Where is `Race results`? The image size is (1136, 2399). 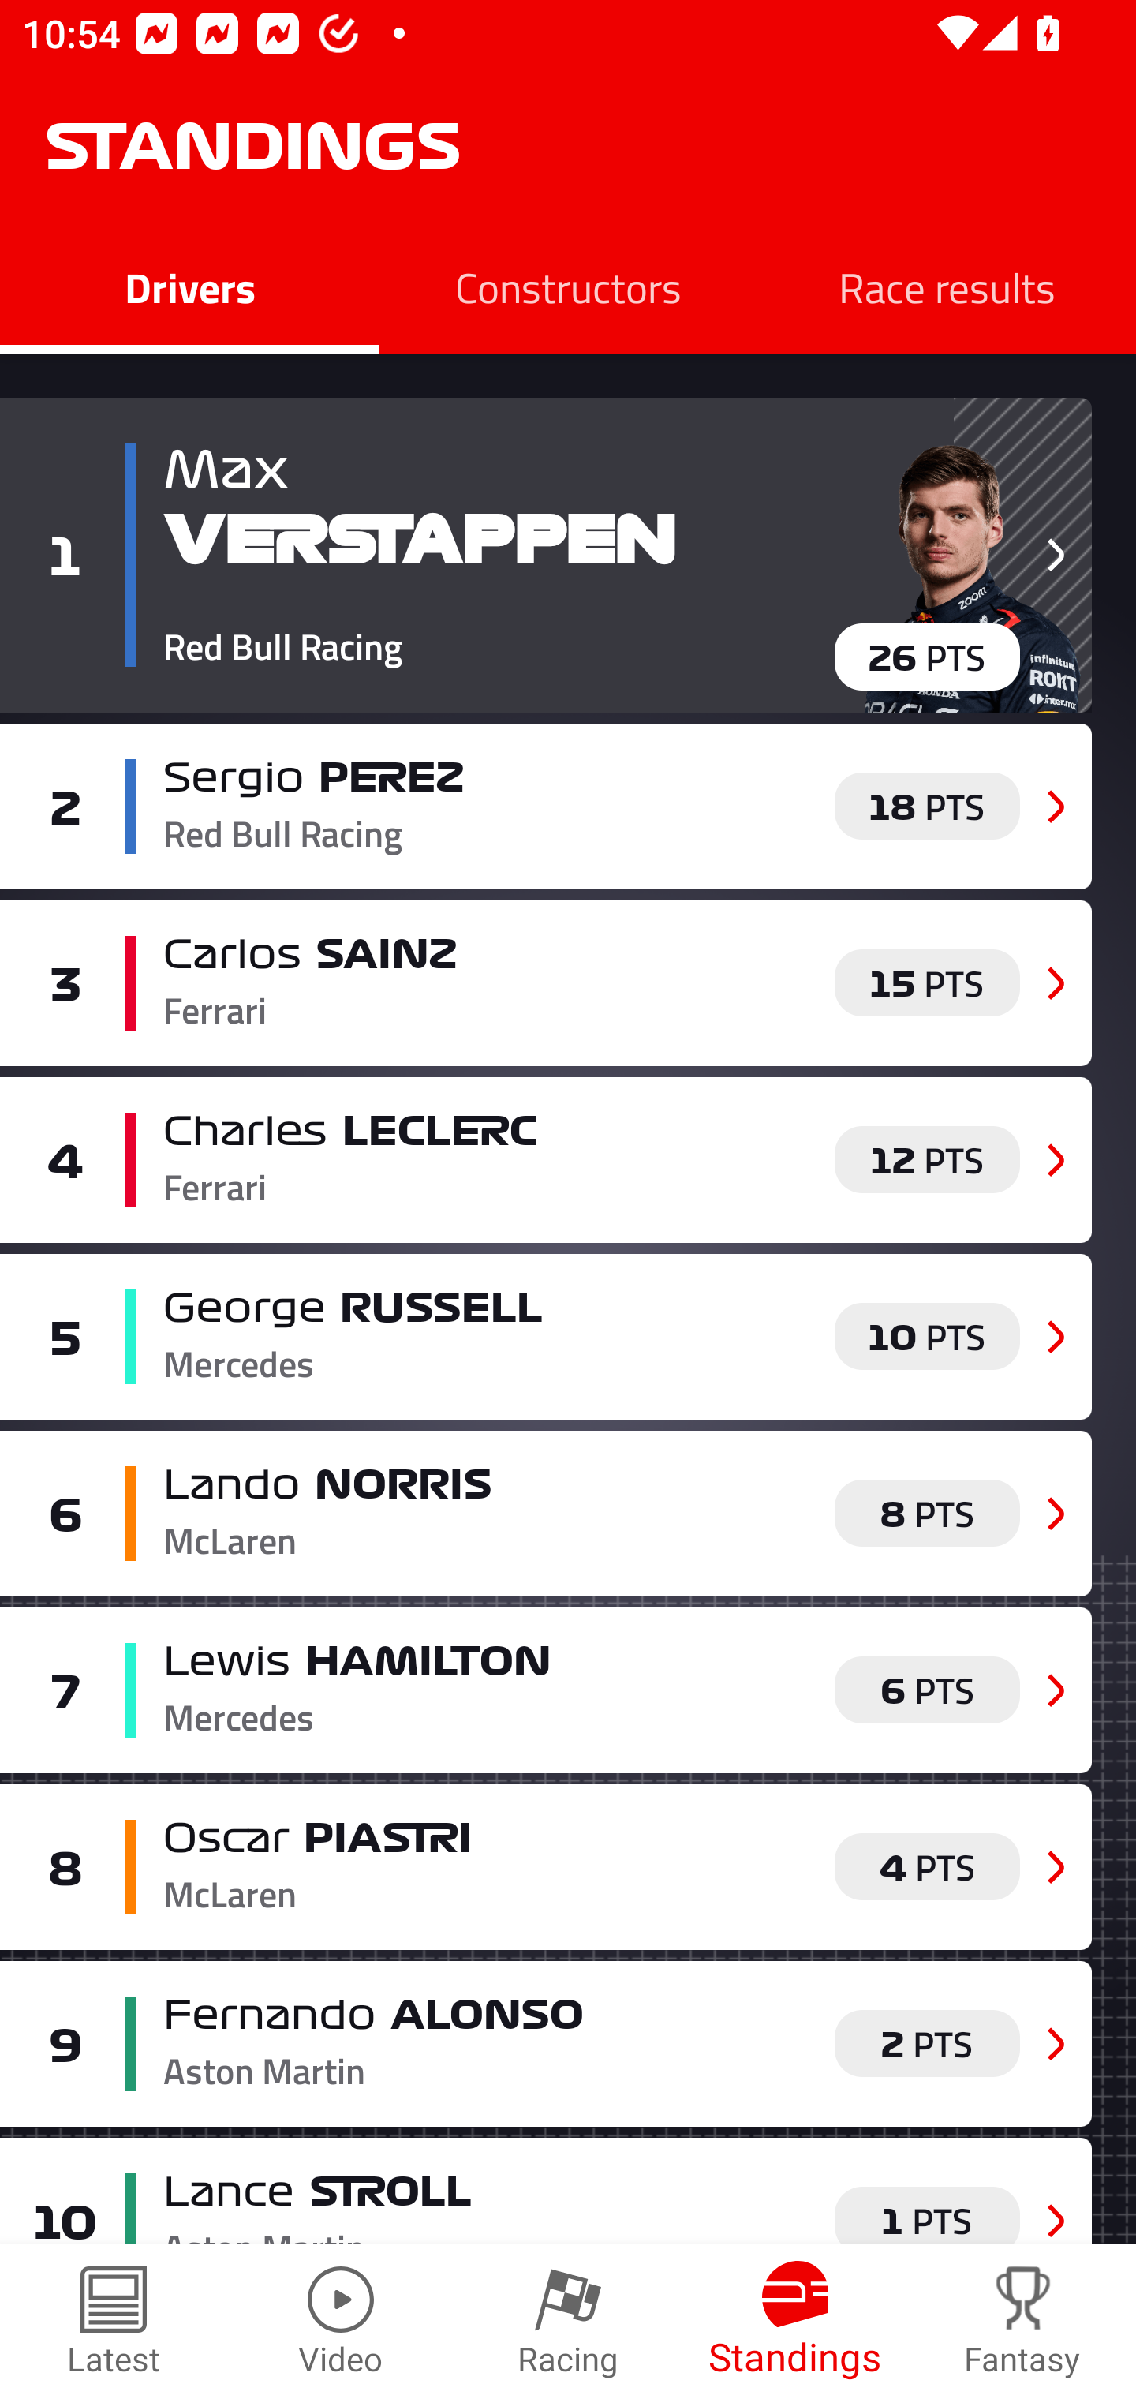
Race results is located at coordinates (947, 286).